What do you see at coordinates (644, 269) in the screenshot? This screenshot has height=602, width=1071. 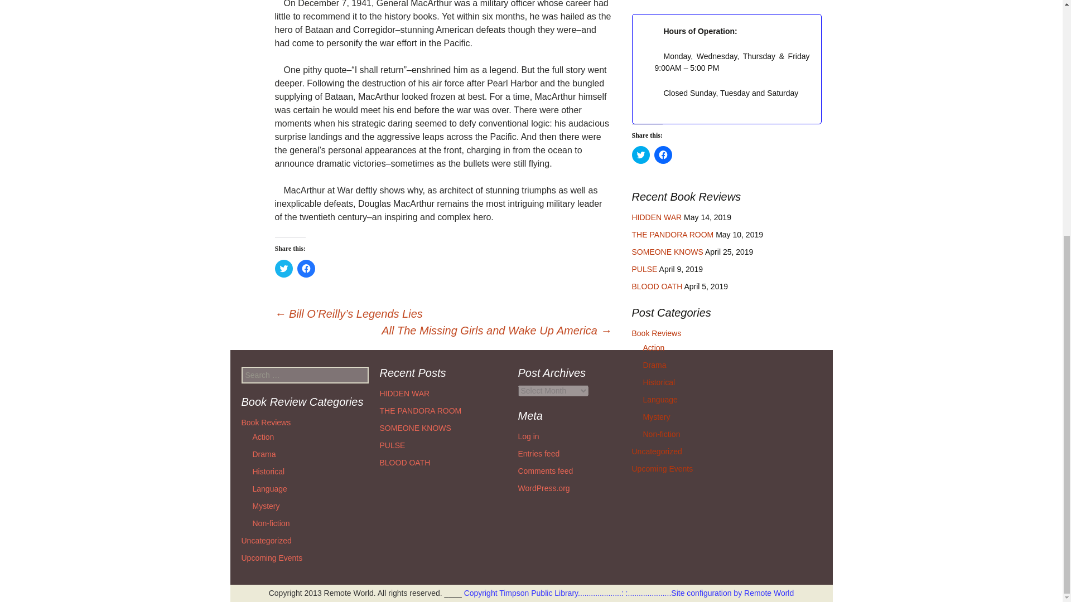 I see `PULSE` at bounding box center [644, 269].